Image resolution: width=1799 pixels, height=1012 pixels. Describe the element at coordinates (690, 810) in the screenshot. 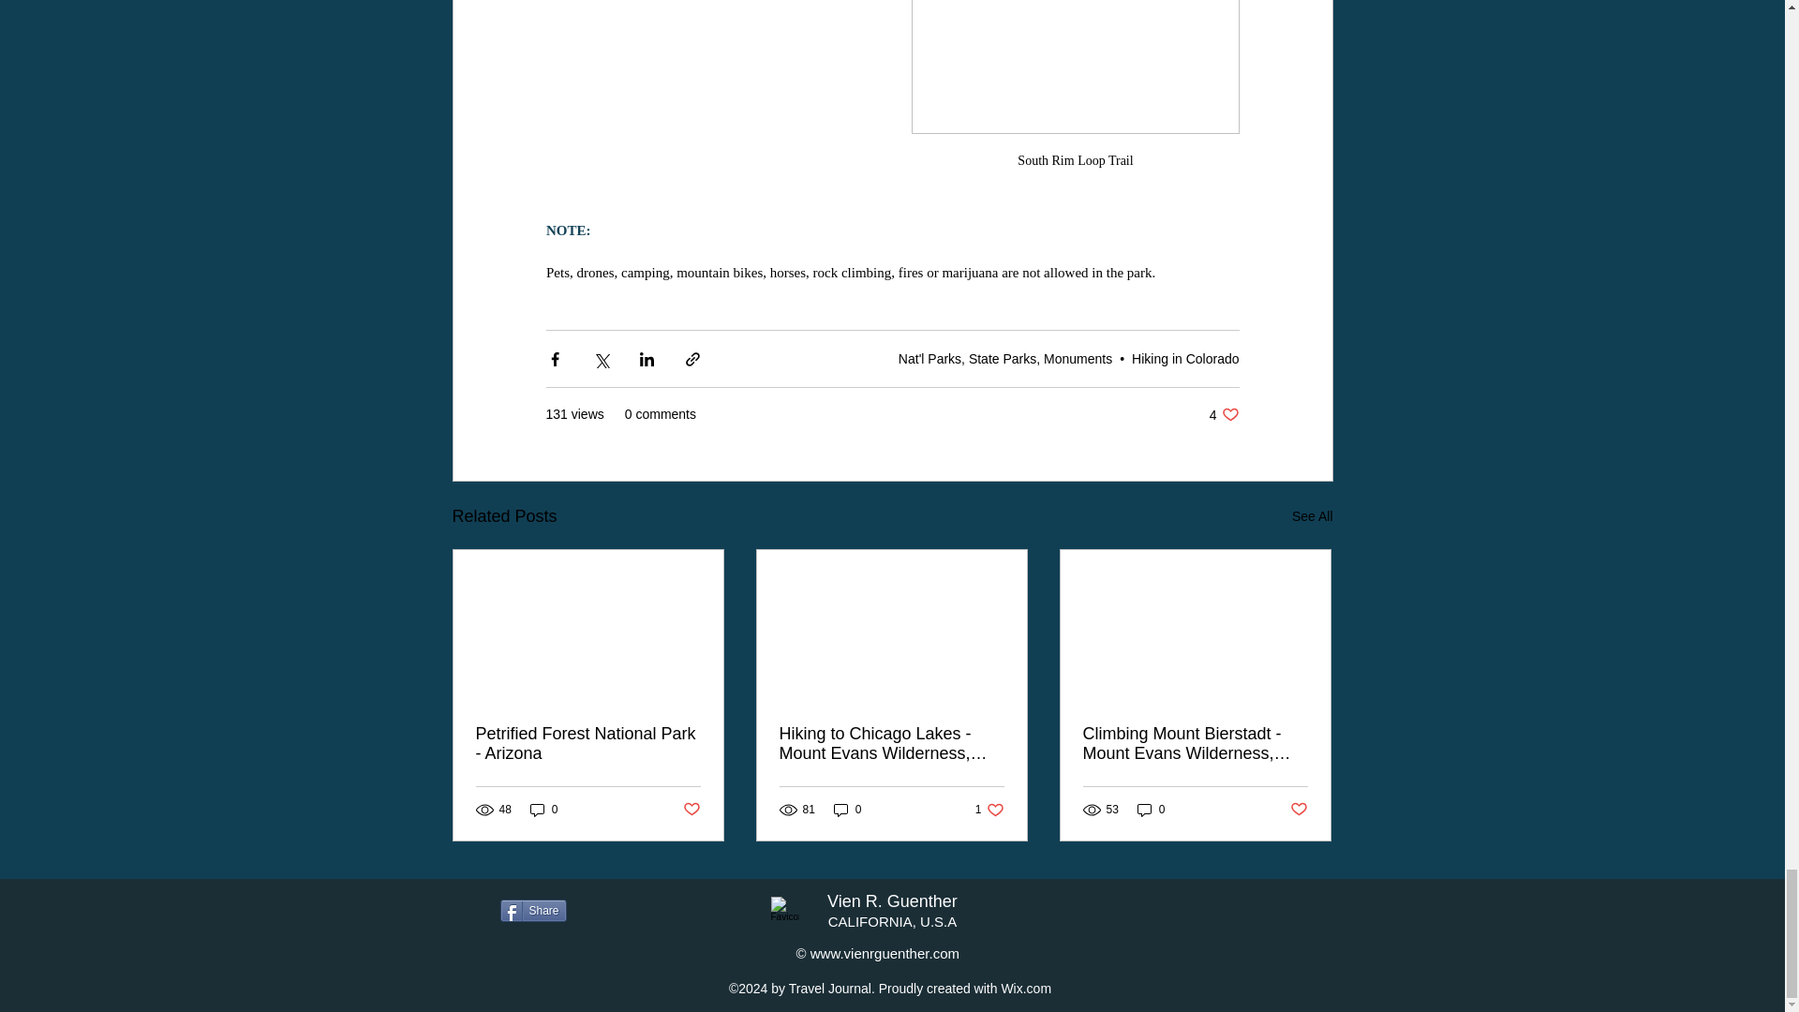

I see `Climbing Mount Bierstadt - Mount Evans Wilderness, Colorado` at that location.